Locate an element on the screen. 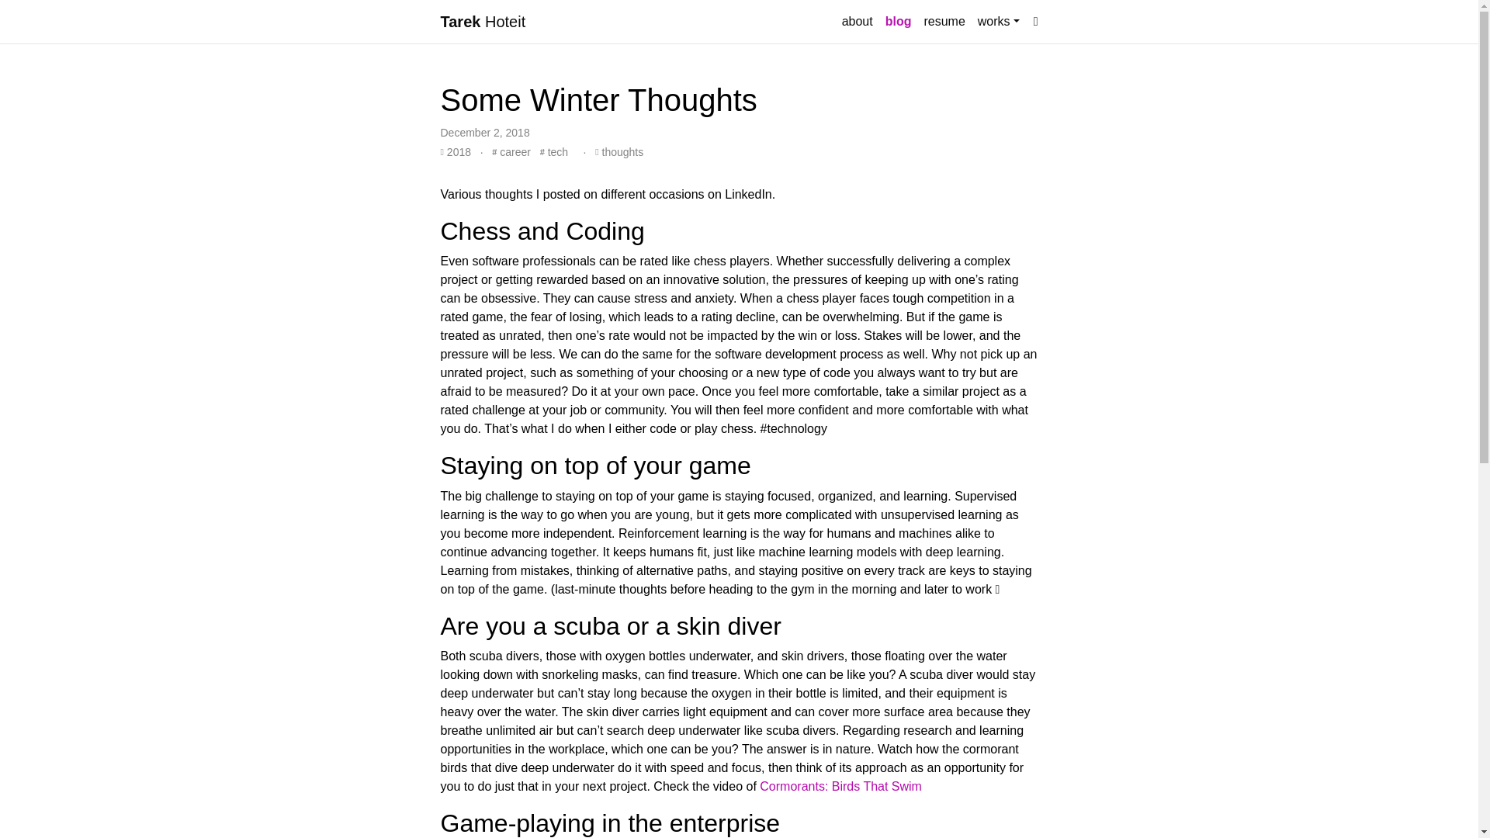  resume is located at coordinates (944, 21).